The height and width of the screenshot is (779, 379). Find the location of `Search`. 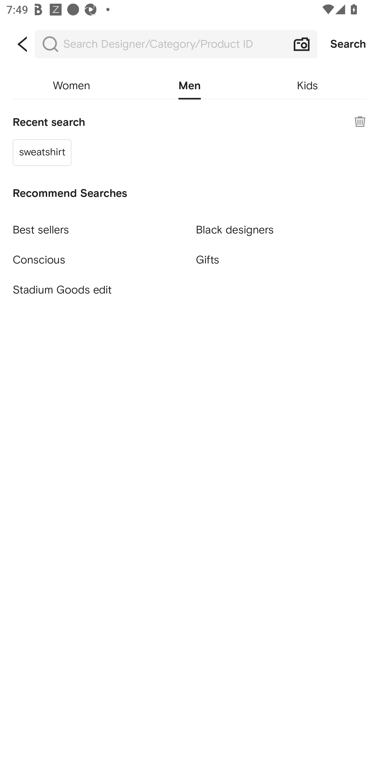

Search is located at coordinates (348, 44).